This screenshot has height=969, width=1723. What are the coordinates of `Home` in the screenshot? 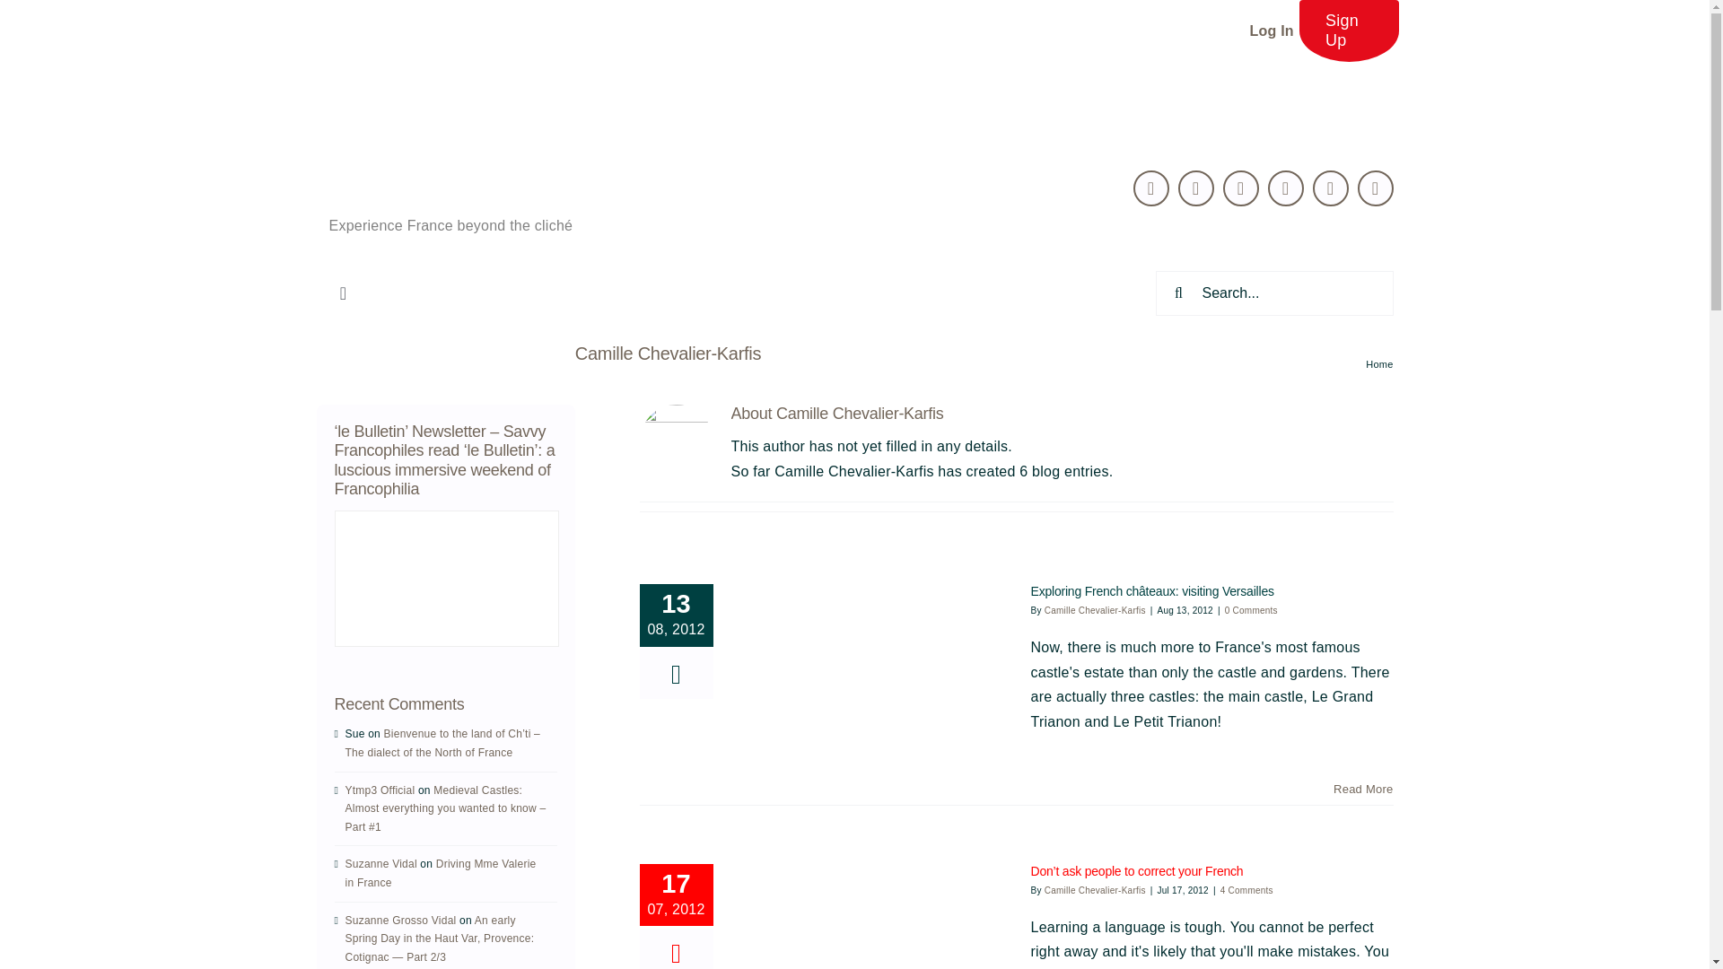 It's located at (1378, 363).